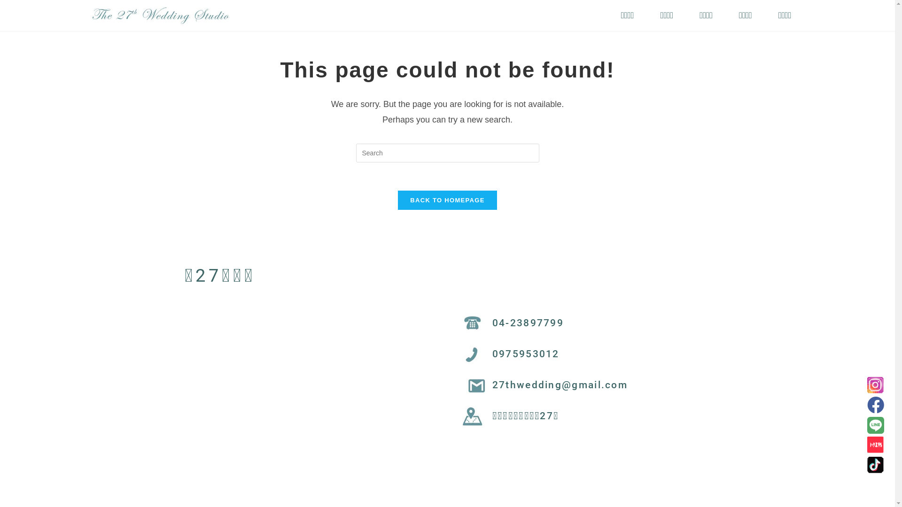 This screenshot has width=902, height=507. What do you see at coordinates (526, 354) in the screenshot?
I see `0975953012` at bounding box center [526, 354].